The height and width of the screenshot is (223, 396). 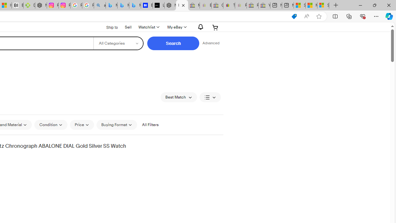 What do you see at coordinates (117, 125) in the screenshot?
I see `Buying Format` at bounding box center [117, 125].